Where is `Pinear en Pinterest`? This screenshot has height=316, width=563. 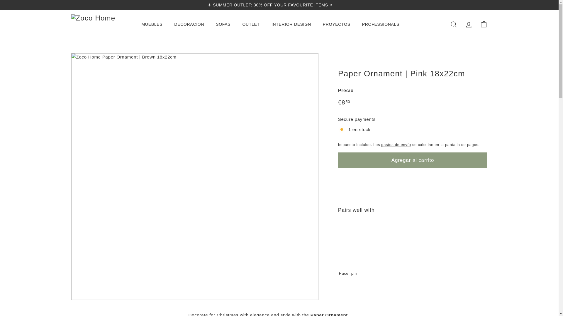
Pinear en Pinterest is located at coordinates (350, 273).